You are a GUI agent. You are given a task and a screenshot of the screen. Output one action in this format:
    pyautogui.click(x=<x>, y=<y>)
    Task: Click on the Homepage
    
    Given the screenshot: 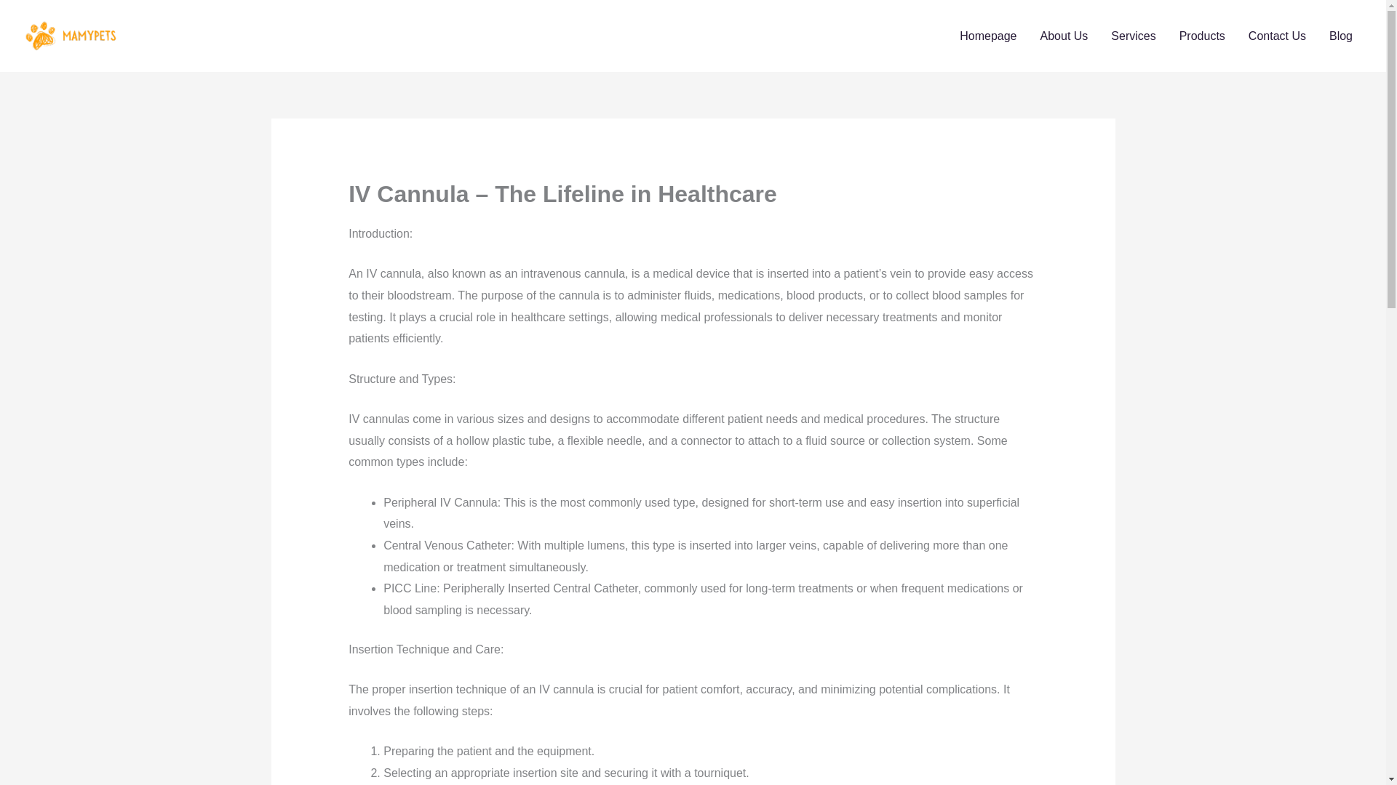 What is the action you would take?
    pyautogui.click(x=988, y=36)
    